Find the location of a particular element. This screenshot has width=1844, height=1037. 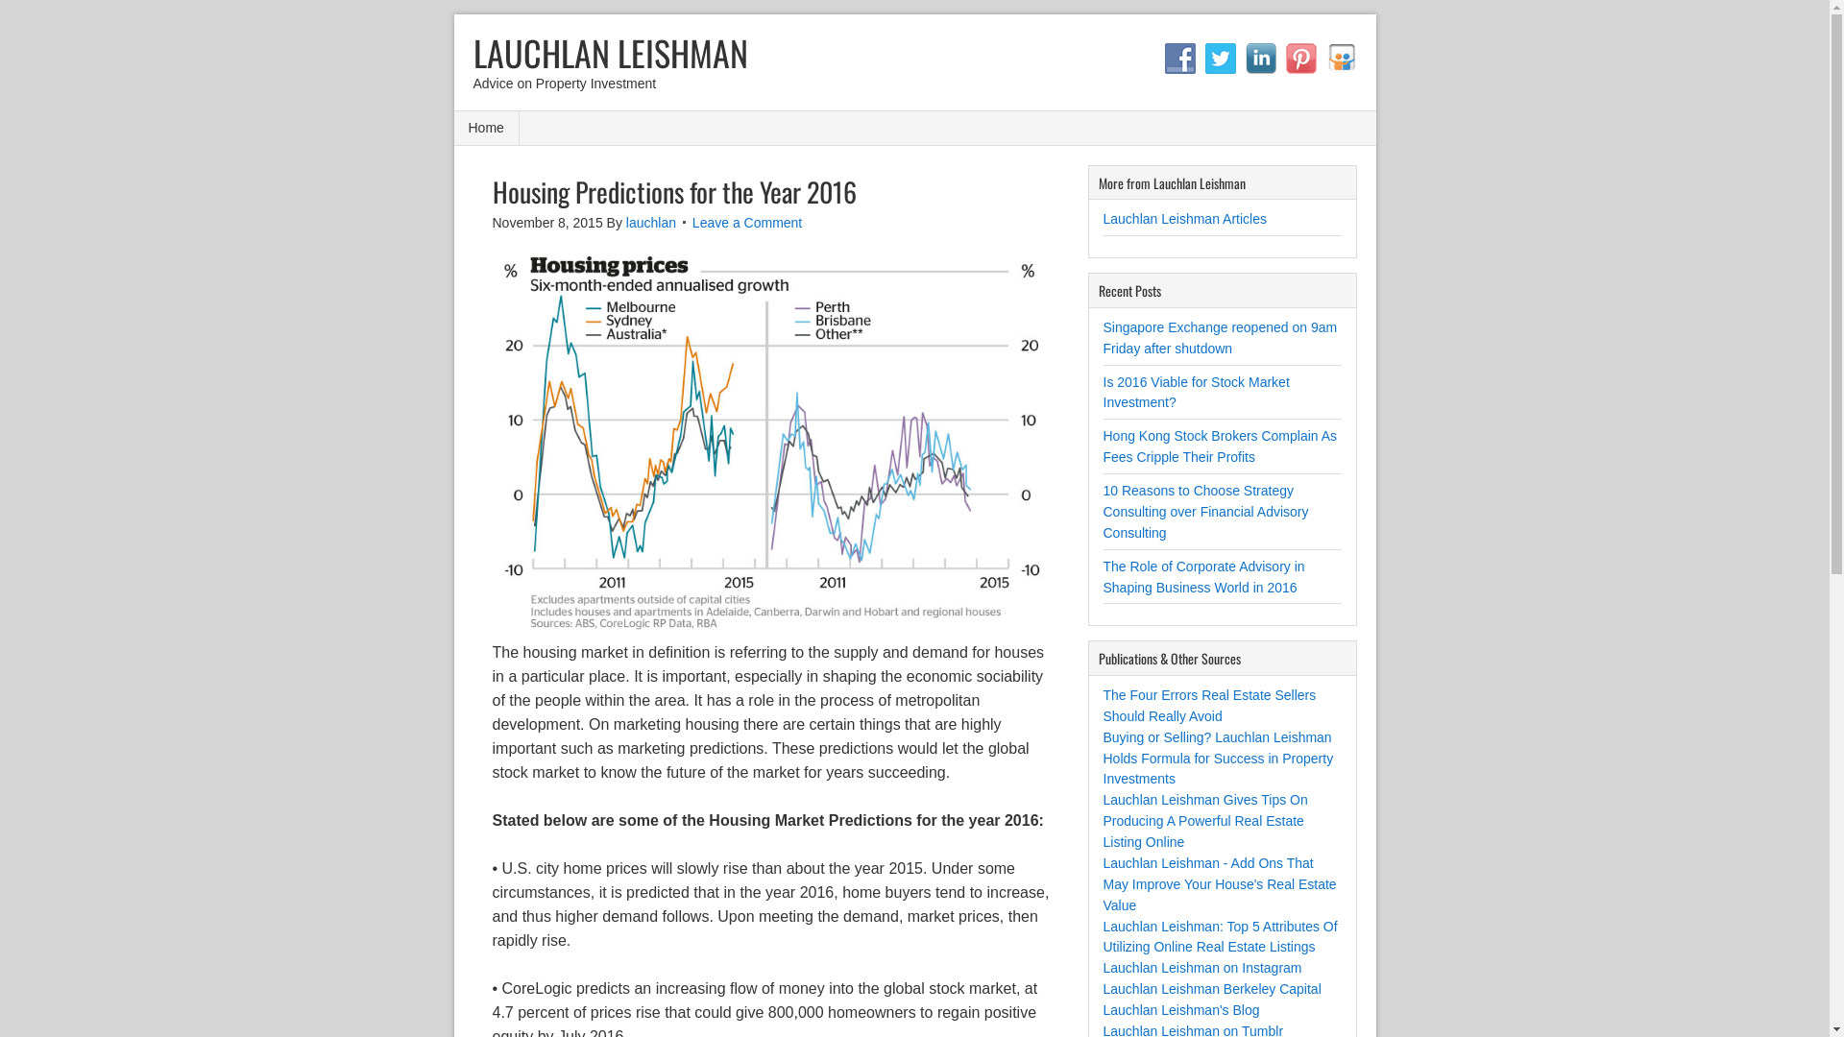

Lauchlan Leishman LinkedIn is located at coordinates (1260, 59).